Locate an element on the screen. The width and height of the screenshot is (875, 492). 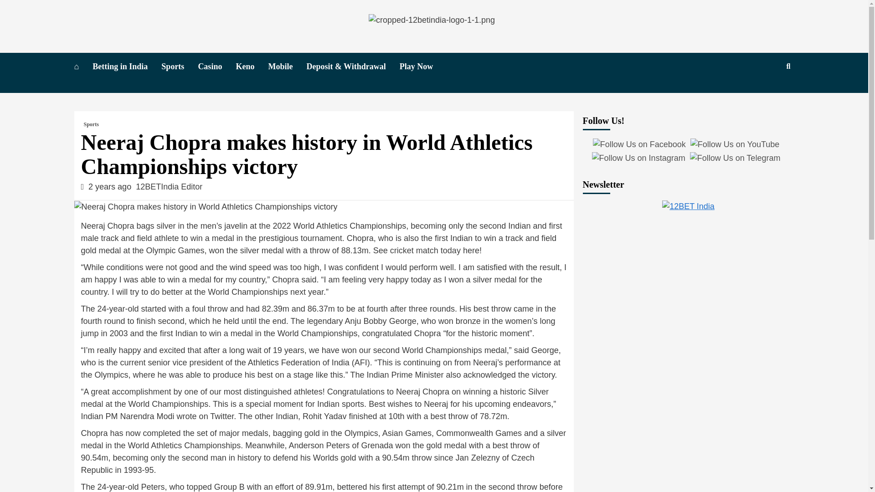
Follow Us on Facebook is located at coordinates (639, 144).